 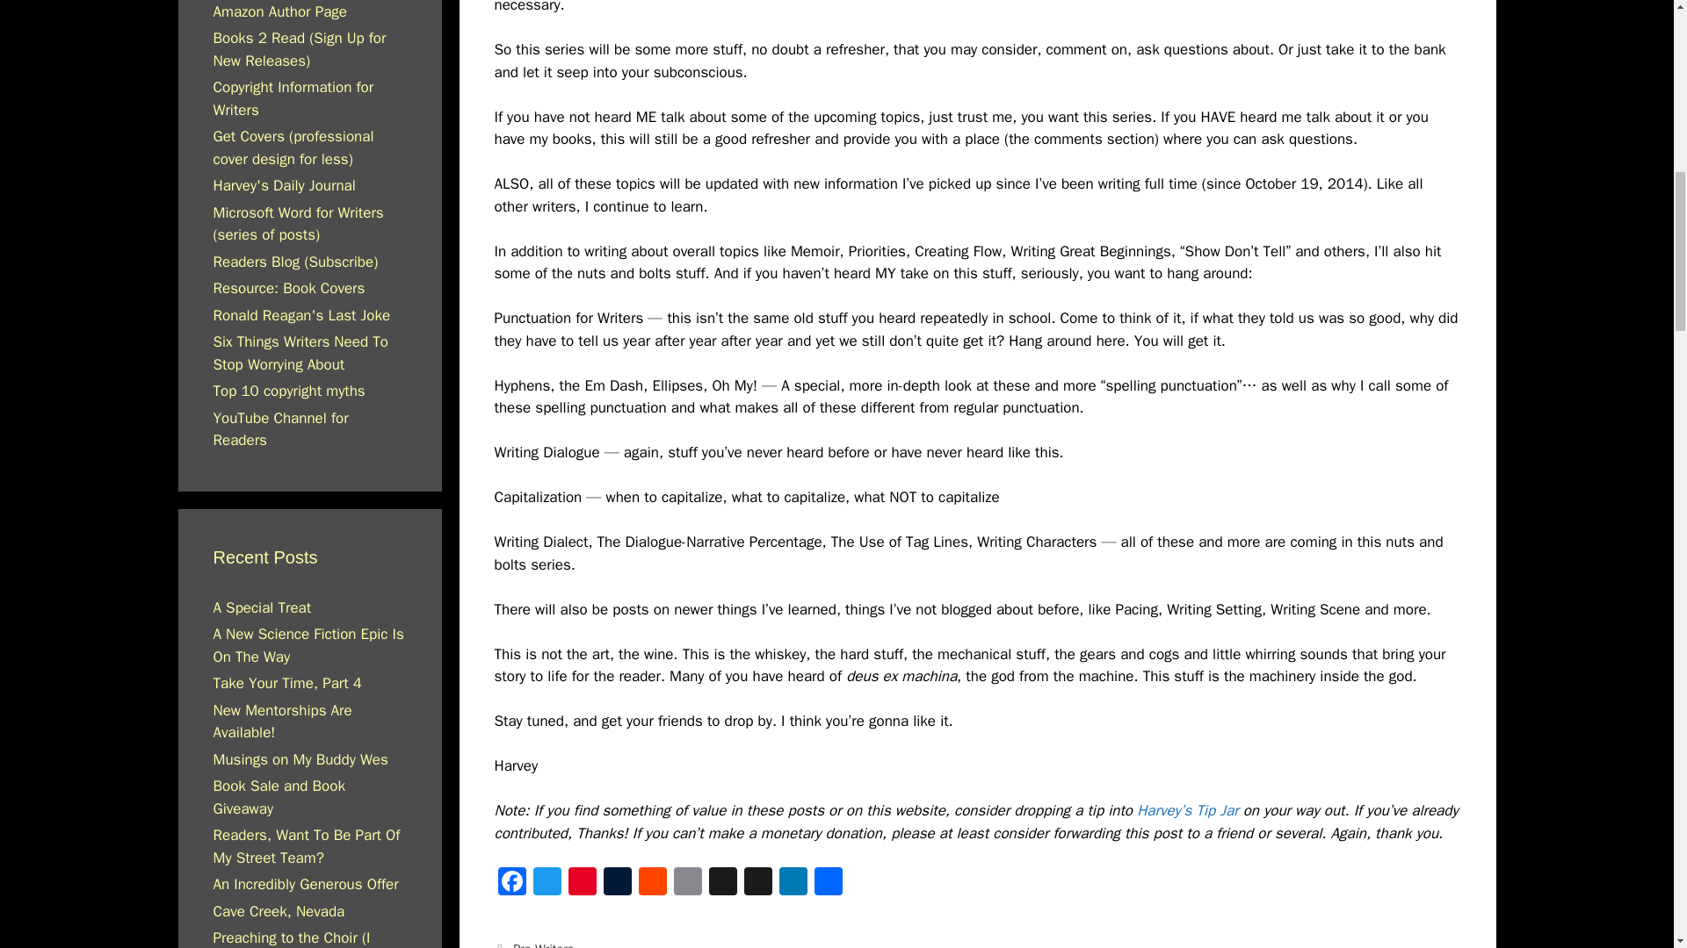 I want to click on Tumblr, so click(x=616, y=884).